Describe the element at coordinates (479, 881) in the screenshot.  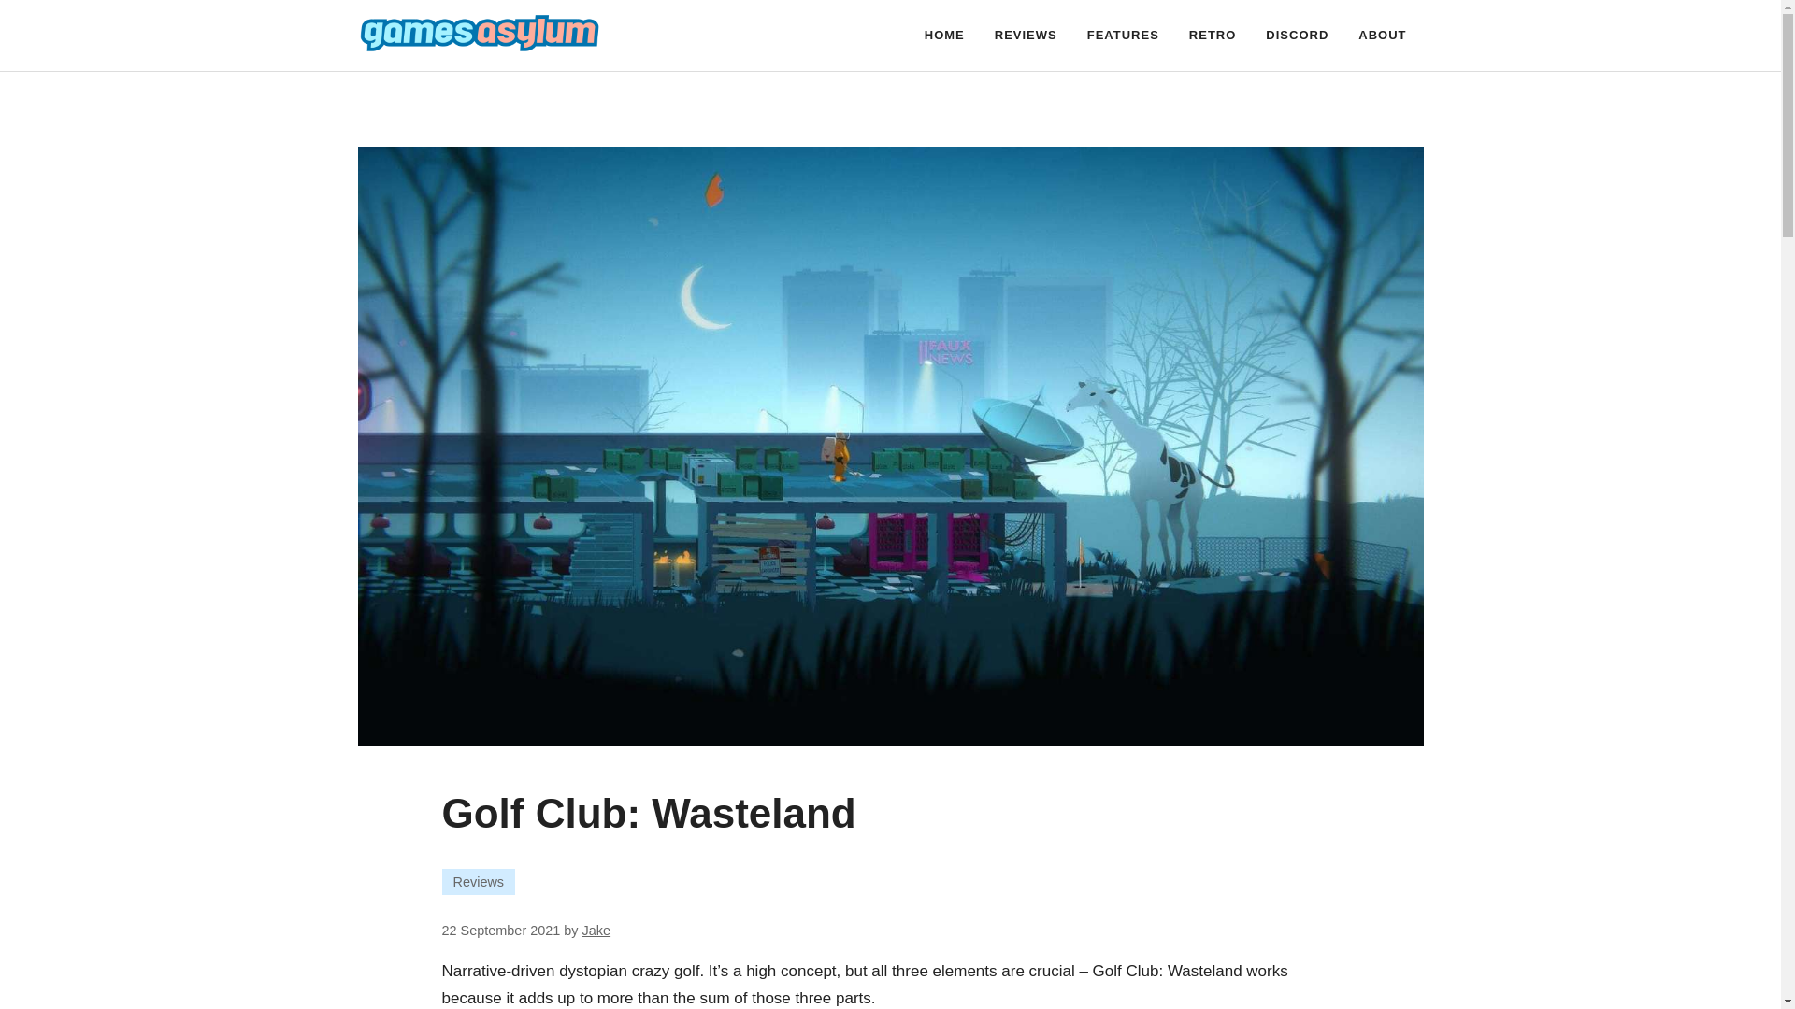
I see `Reviews` at that location.